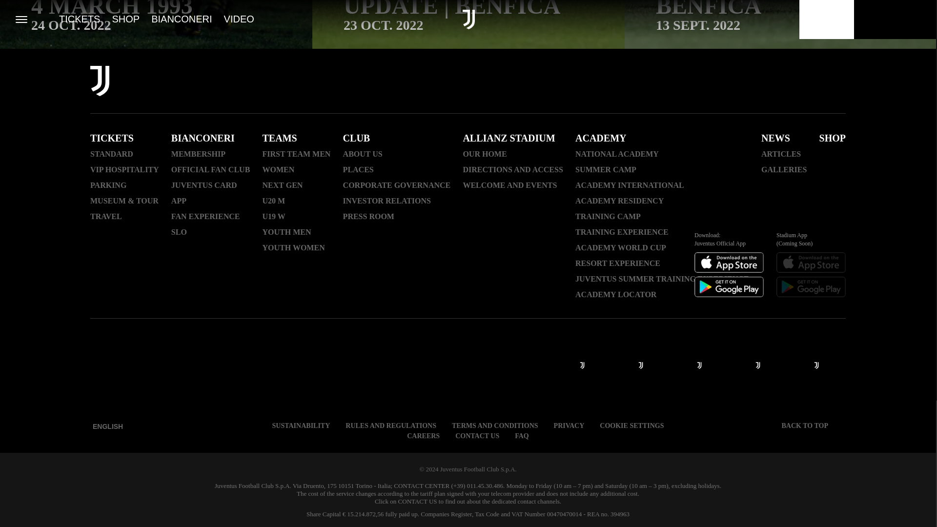 The height and width of the screenshot is (527, 937). I want to click on Instagram, so click(685, 82).